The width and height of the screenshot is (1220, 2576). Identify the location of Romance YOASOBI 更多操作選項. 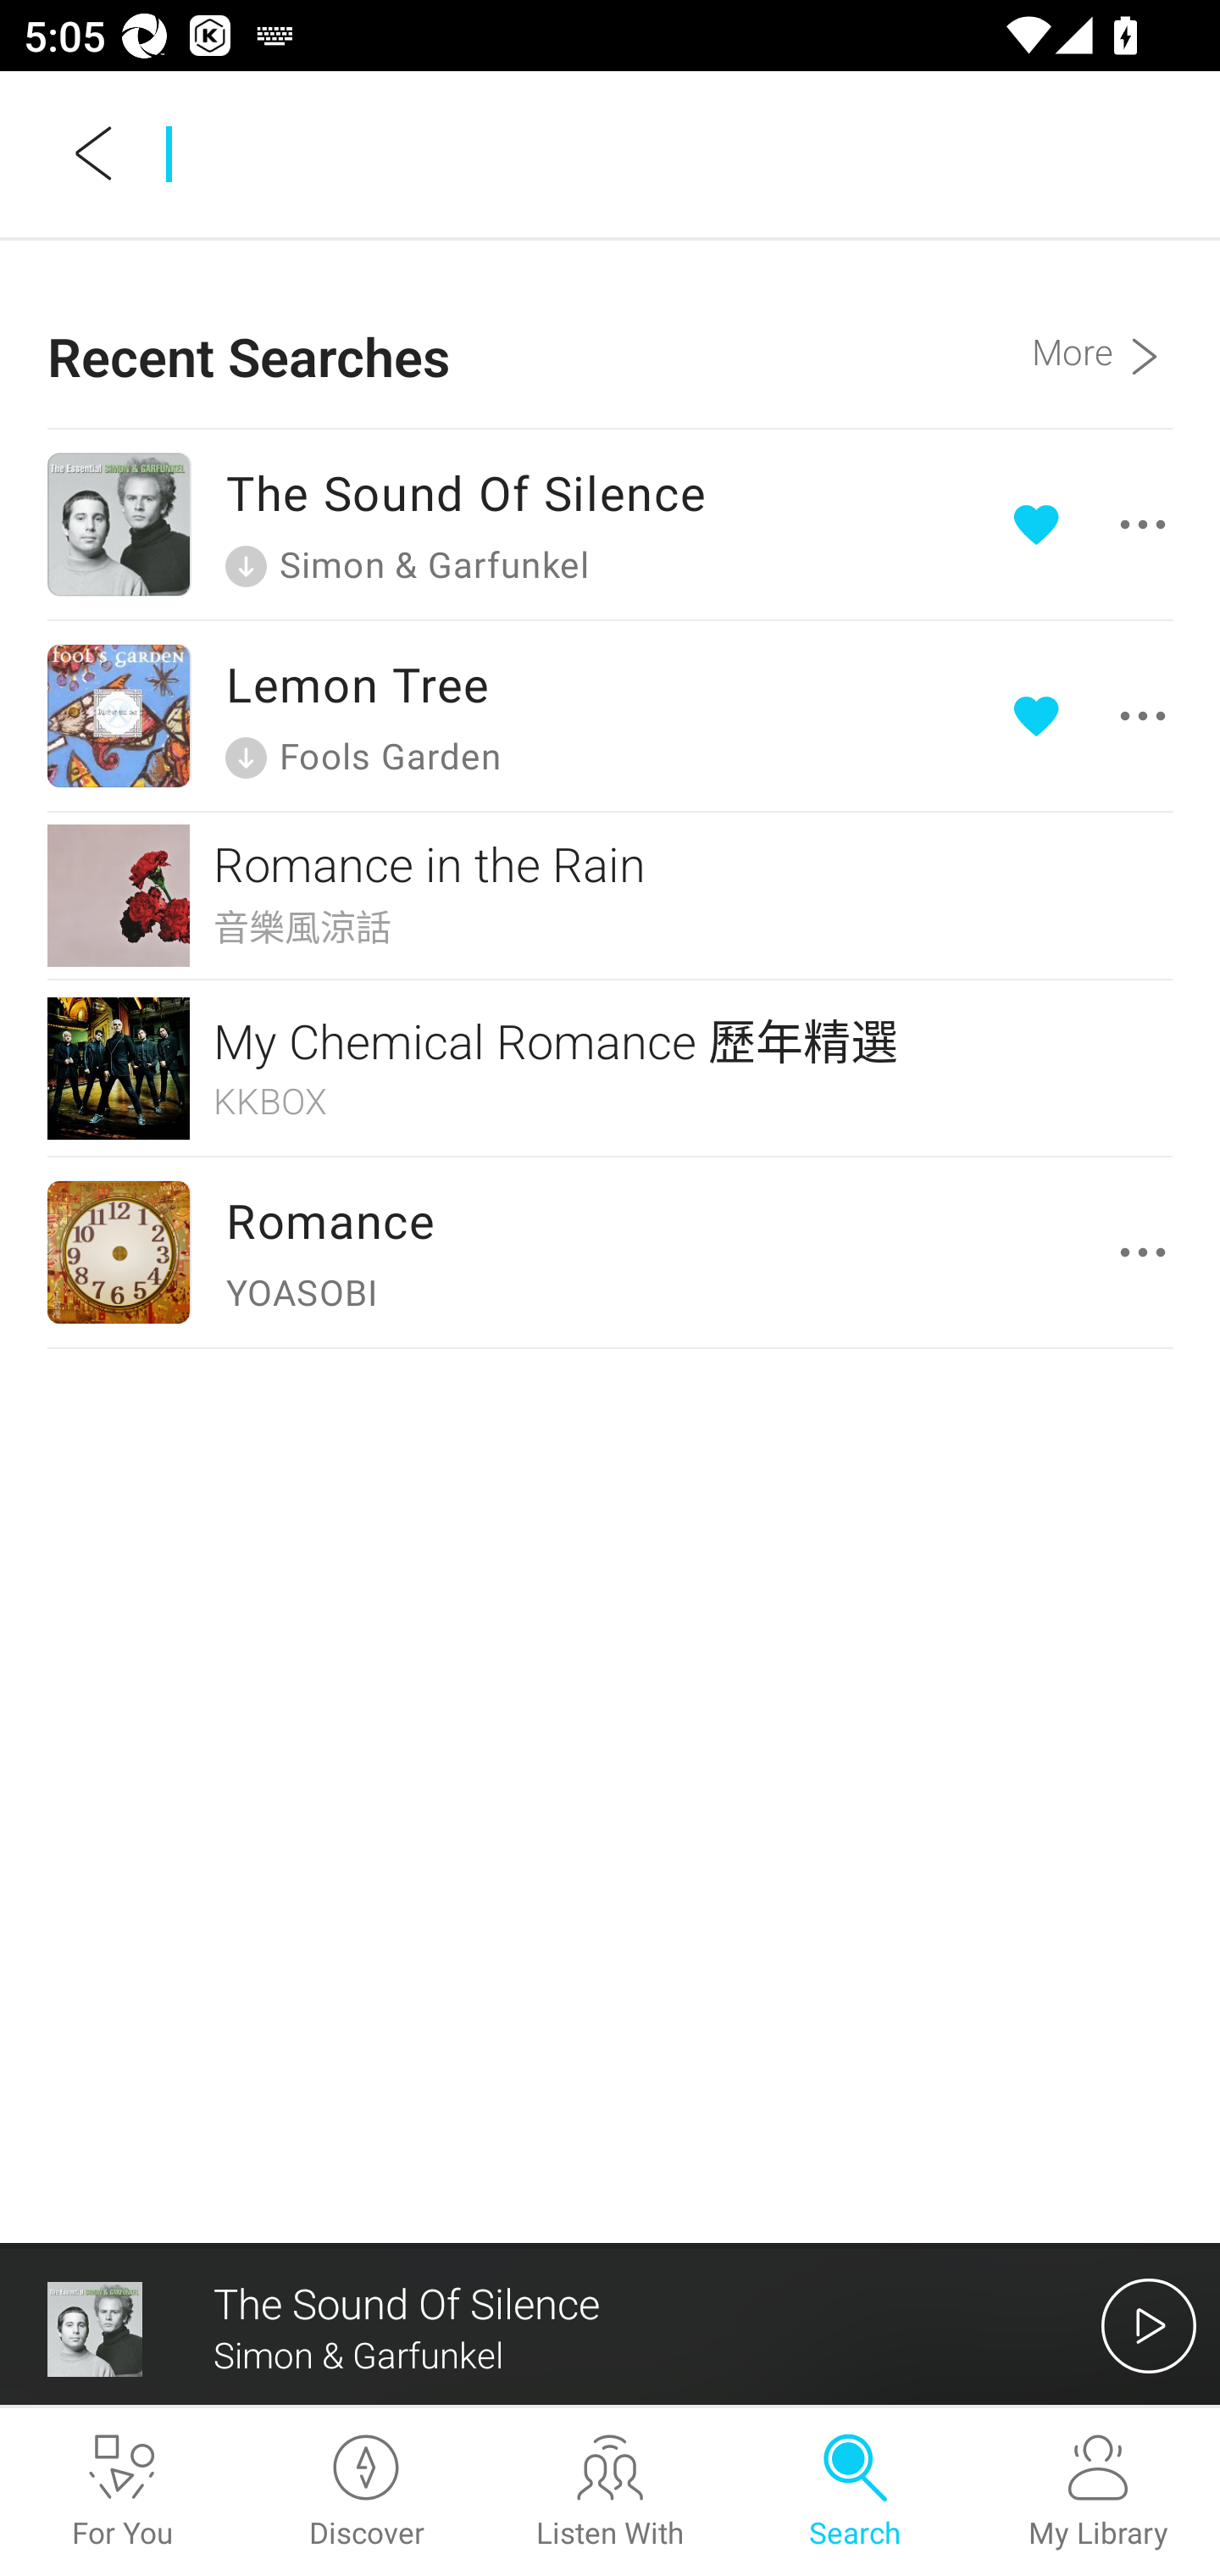
(610, 1251).